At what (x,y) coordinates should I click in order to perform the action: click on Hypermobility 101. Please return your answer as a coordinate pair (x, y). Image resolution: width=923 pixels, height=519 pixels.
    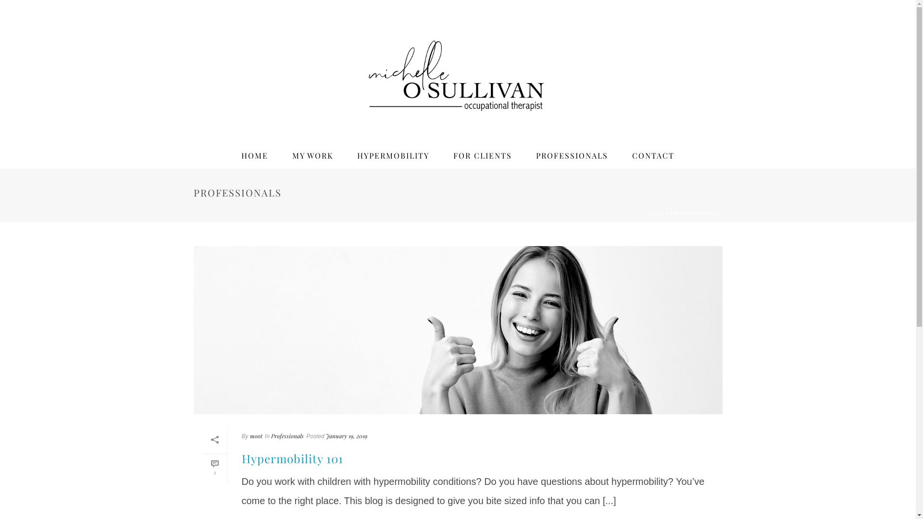
    Looking at the image, I should click on (292, 458).